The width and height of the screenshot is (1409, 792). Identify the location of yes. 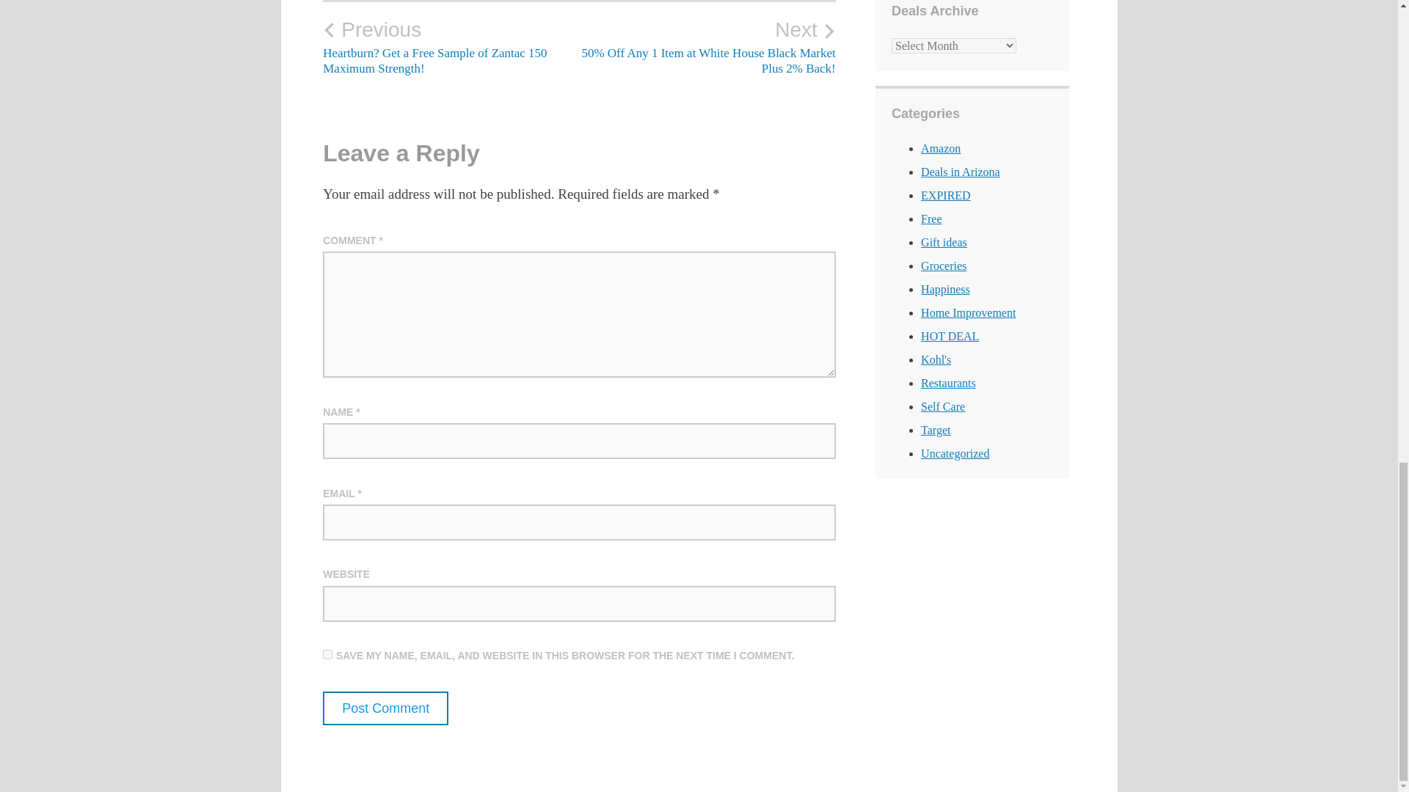
(327, 654).